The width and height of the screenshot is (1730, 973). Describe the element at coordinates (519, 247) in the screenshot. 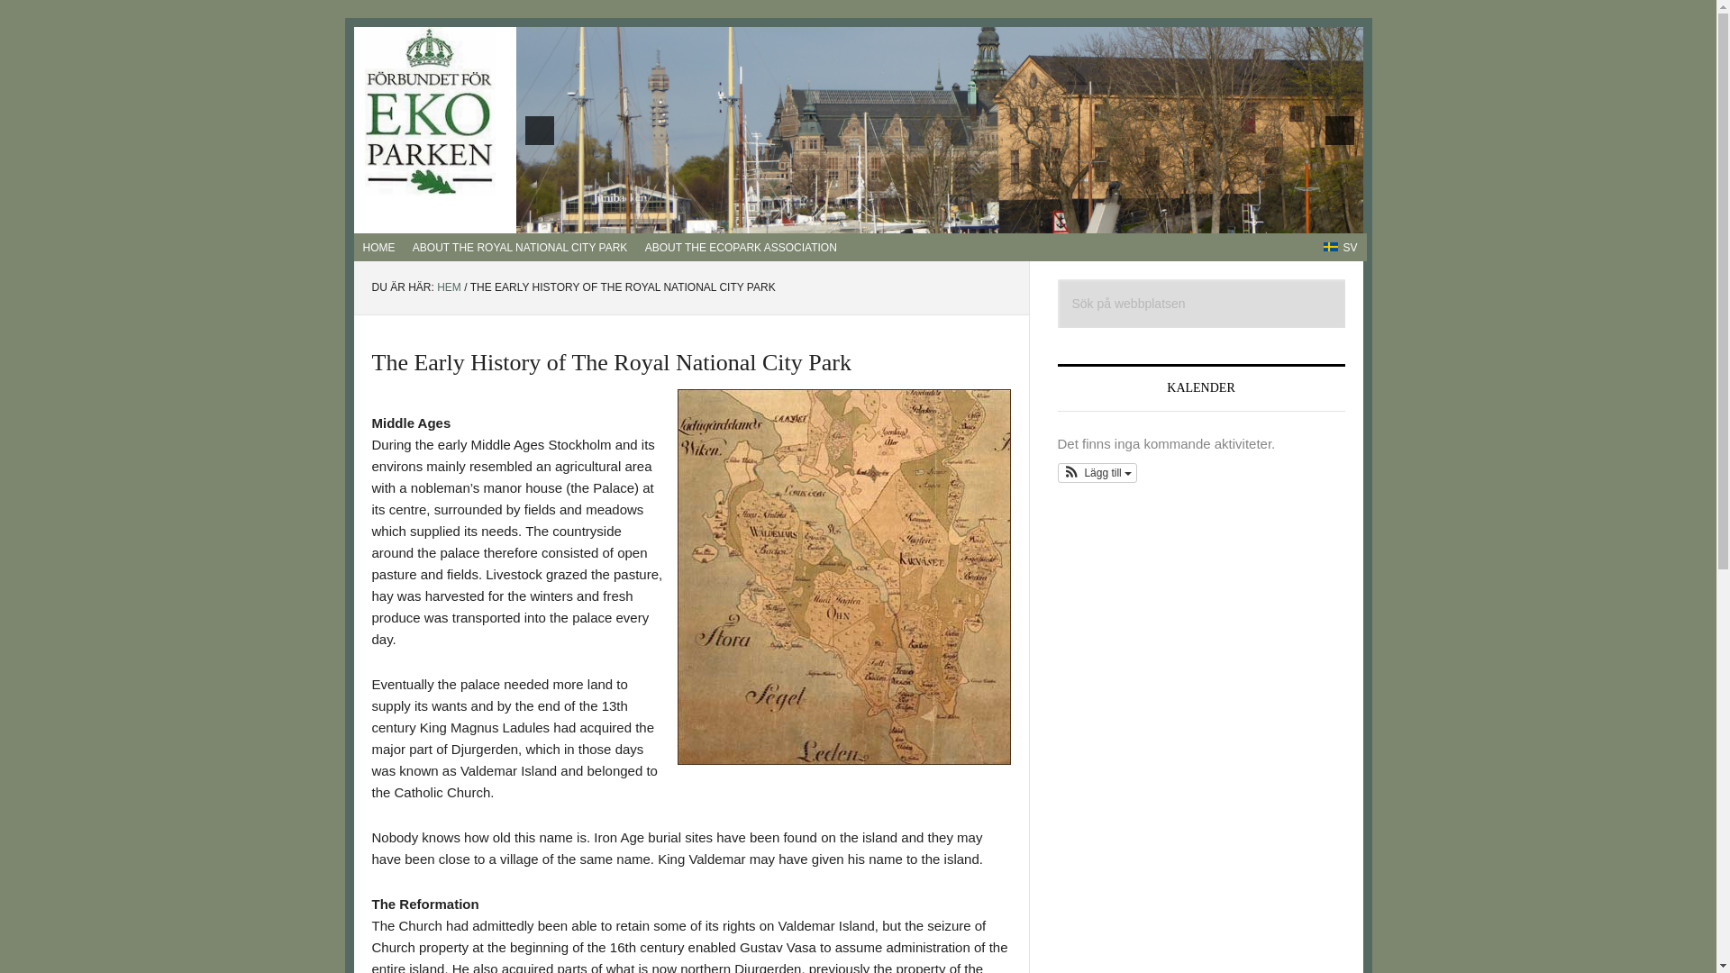

I see `ABOUT THE ROYAL NATIONAL CITY PARK` at that location.